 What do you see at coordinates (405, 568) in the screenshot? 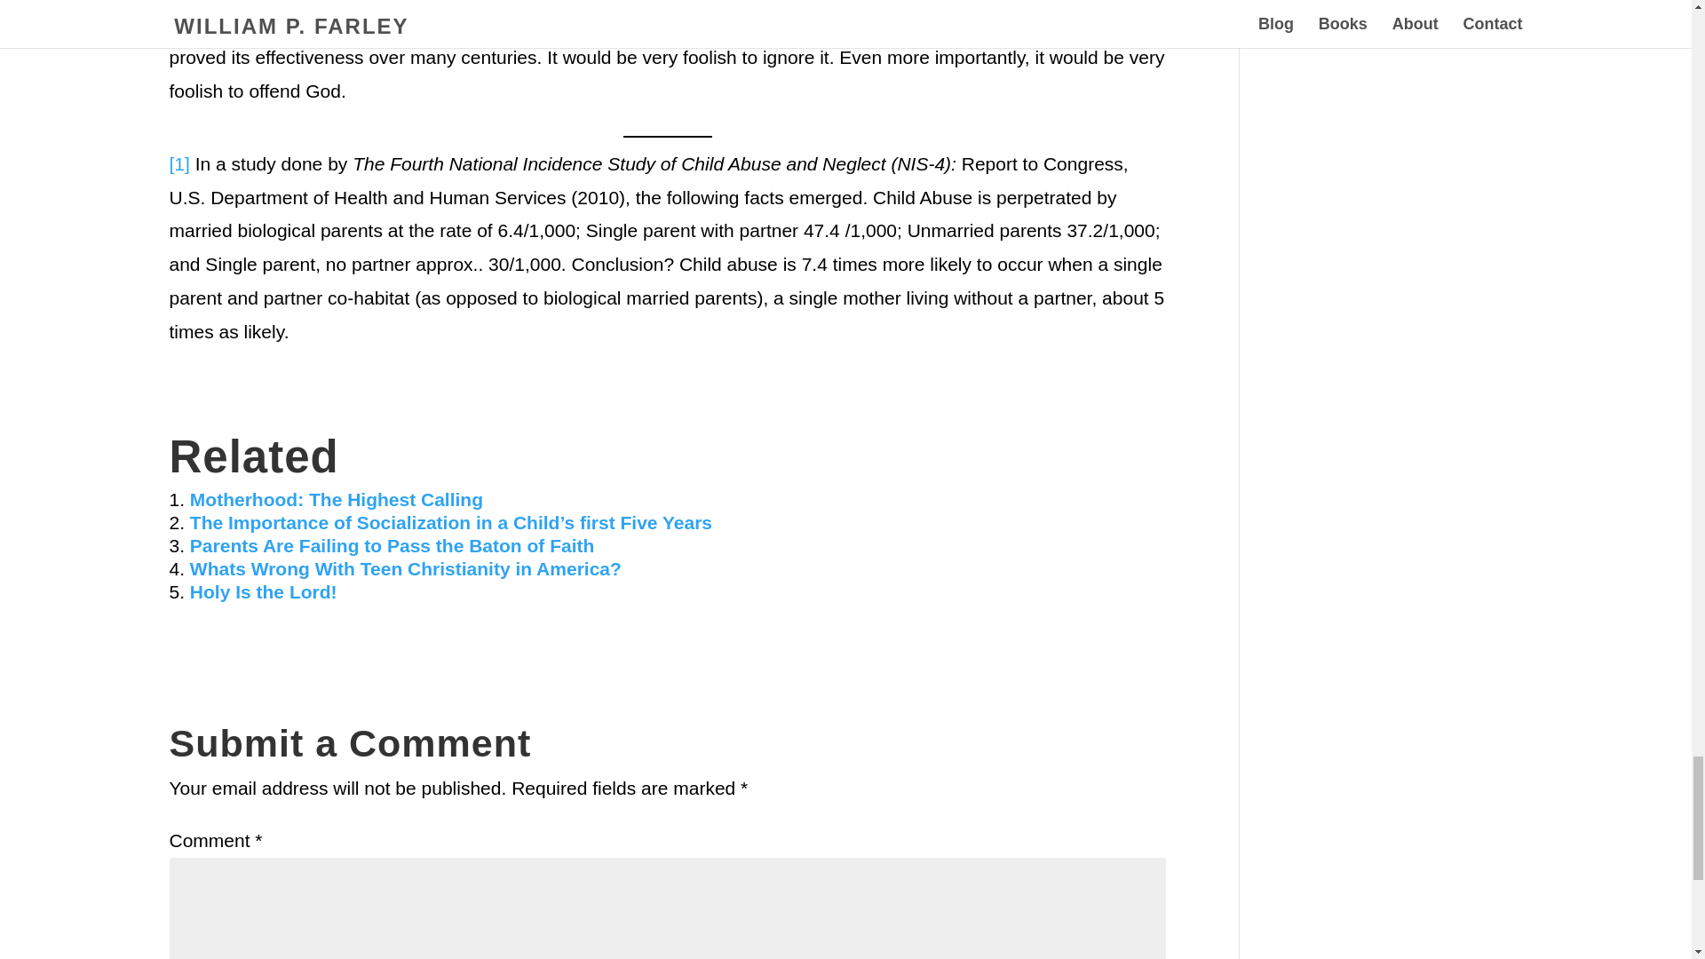
I see `Whats Wrong With Teen Christianity in America?` at bounding box center [405, 568].